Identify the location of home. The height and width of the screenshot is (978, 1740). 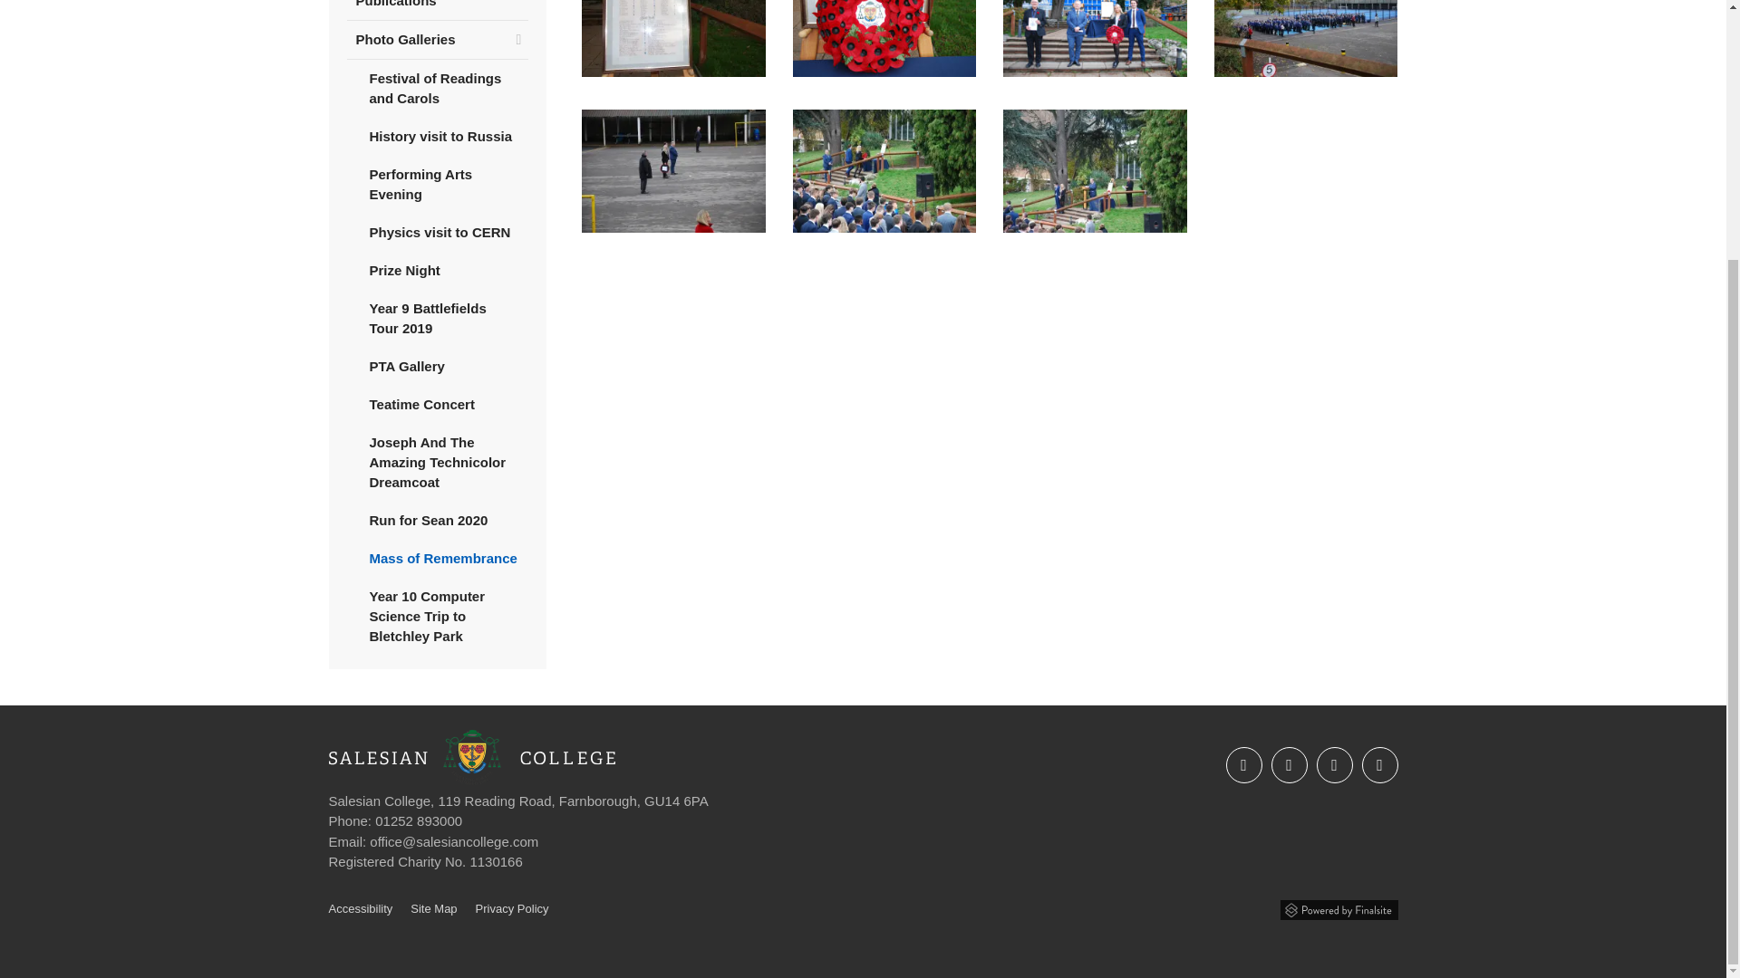
(471, 781).